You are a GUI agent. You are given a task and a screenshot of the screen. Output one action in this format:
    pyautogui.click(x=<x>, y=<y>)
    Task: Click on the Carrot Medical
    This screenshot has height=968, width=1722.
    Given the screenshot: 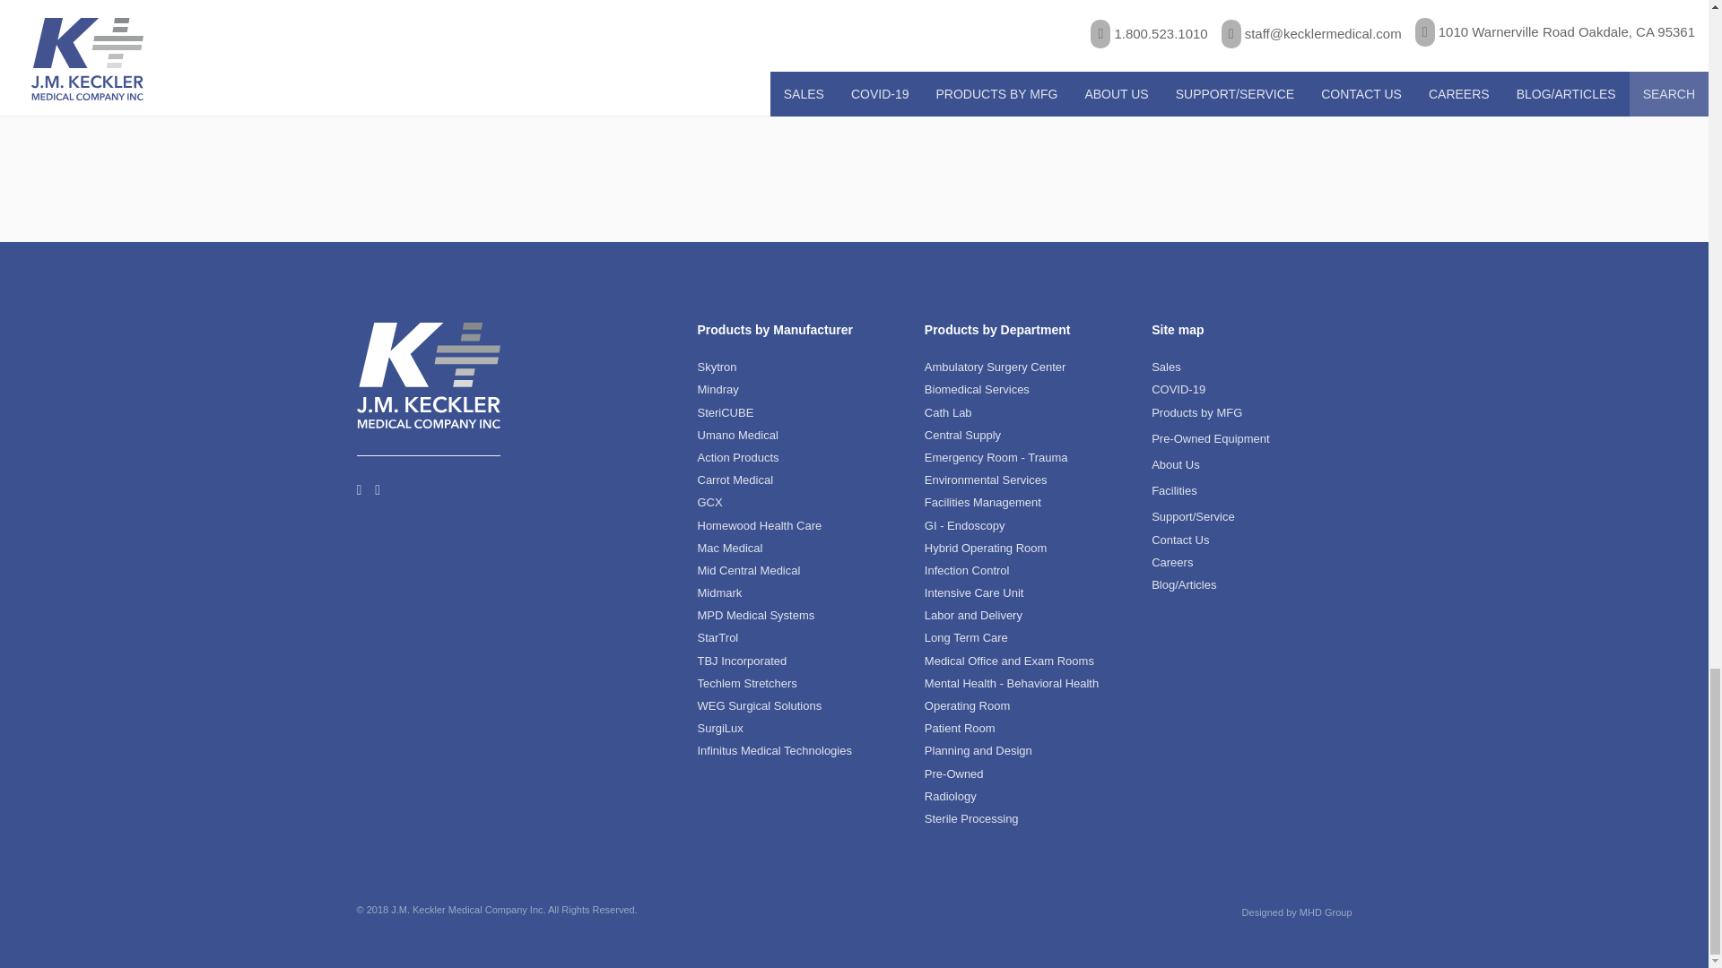 What is the action you would take?
    pyautogui.click(x=735, y=480)
    